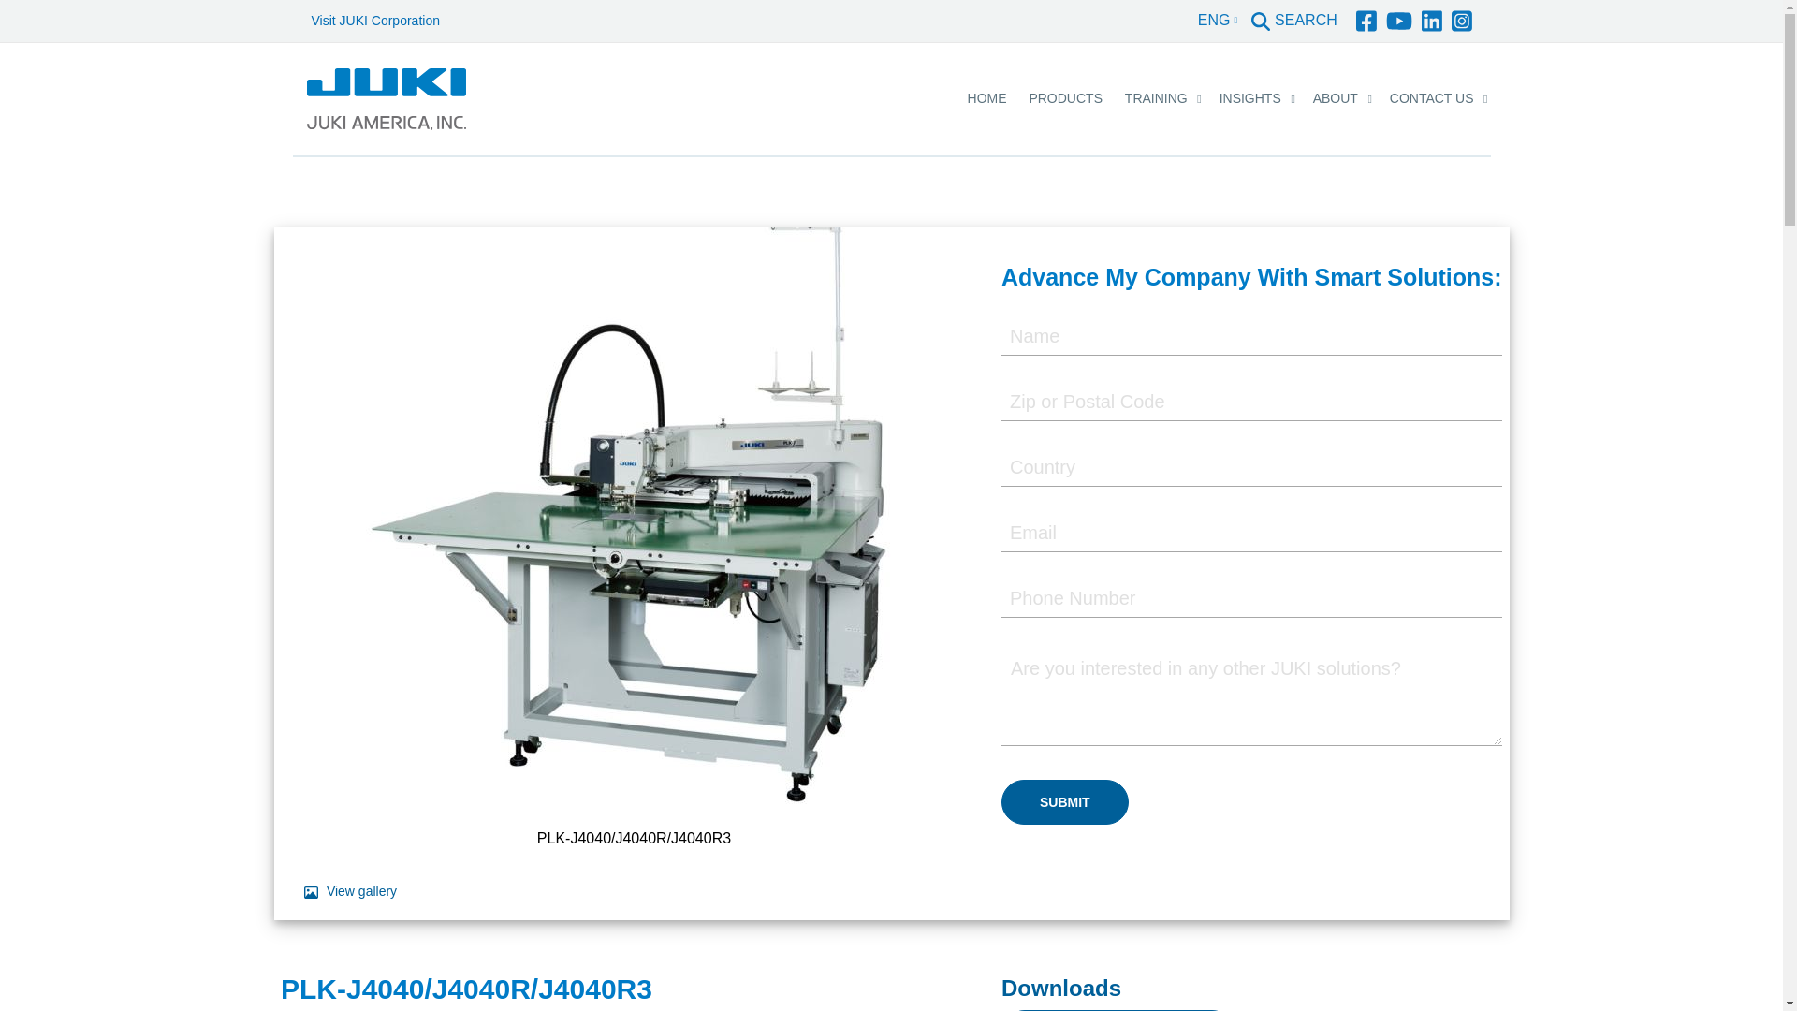  What do you see at coordinates (986, 99) in the screenshot?
I see `HOME` at bounding box center [986, 99].